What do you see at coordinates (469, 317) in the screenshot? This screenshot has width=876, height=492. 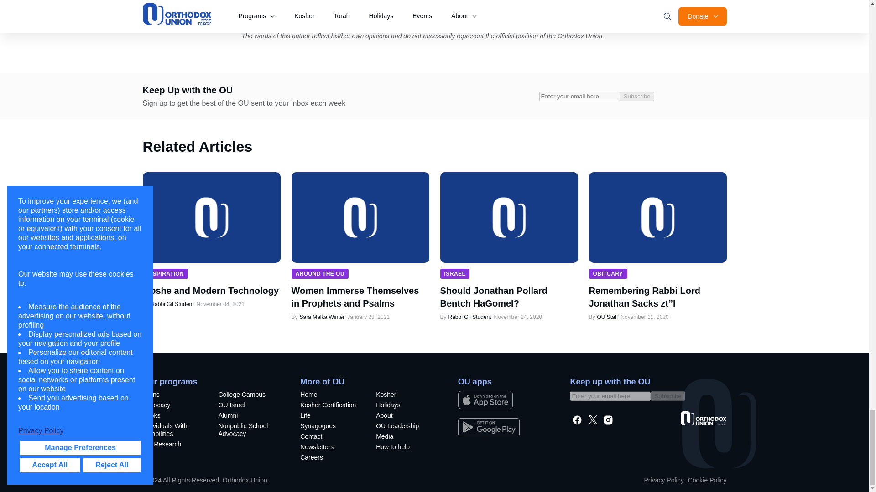 I see `Posts by Rabbi Gil Student` at bounding box center [469, 317].